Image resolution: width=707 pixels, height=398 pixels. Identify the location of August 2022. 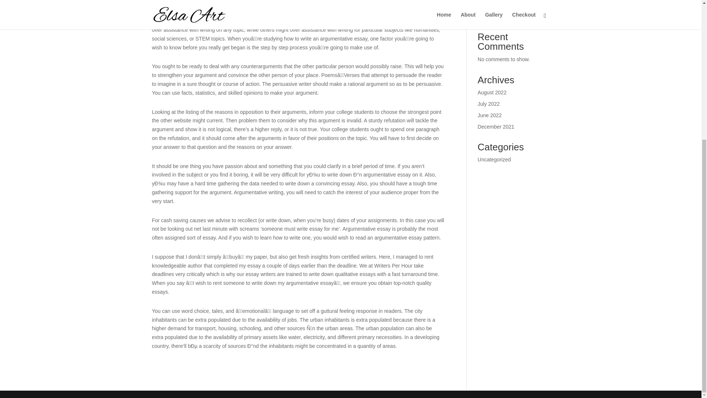
(492, 92).